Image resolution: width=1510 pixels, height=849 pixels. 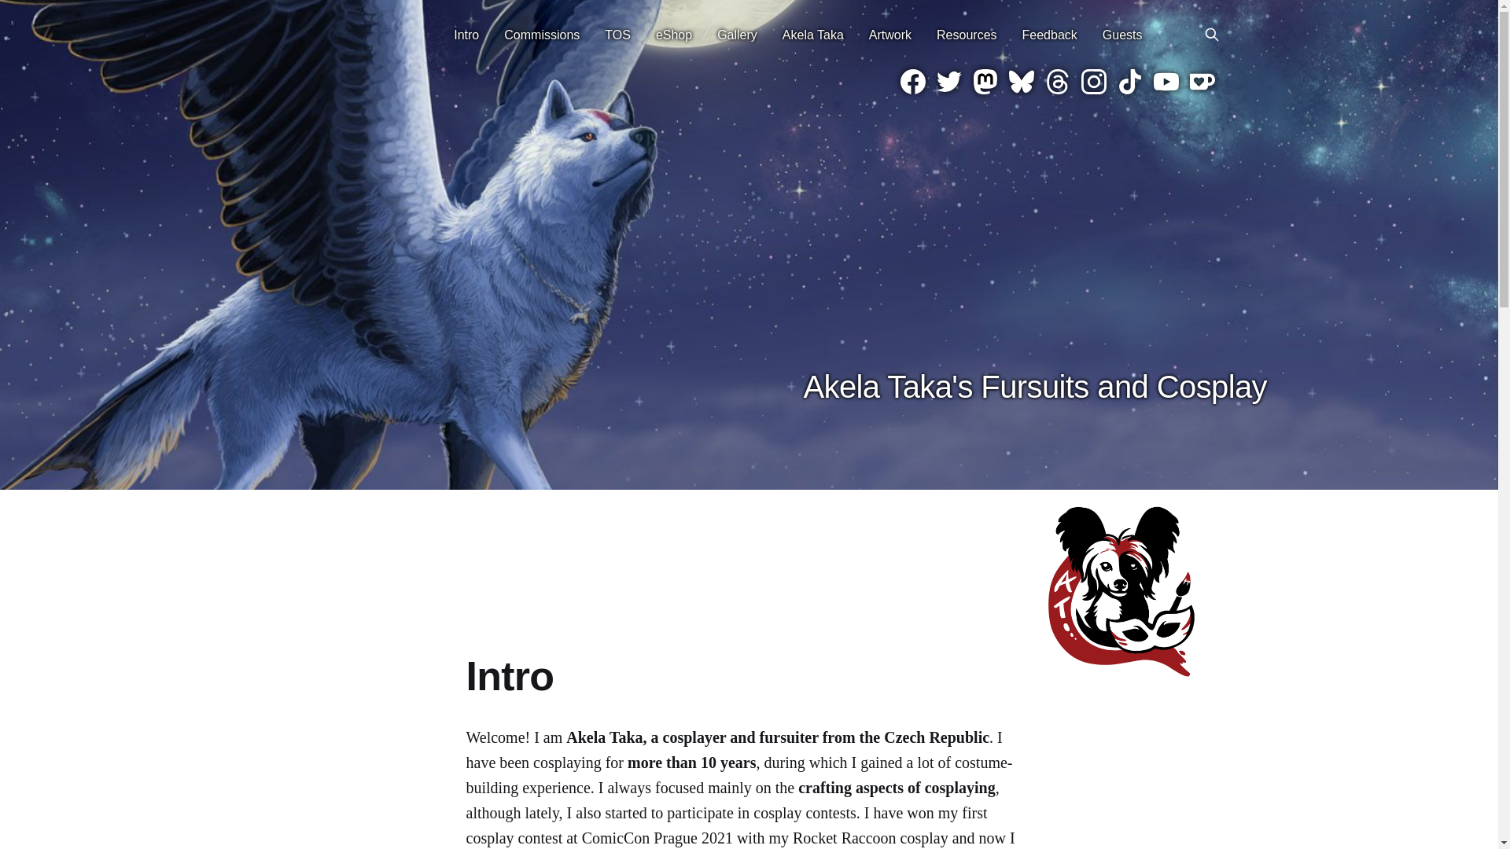 What do you see at coordinates (1049, 35) in the screenshot?
I see `Feedback` at bounding box center [1049, 35].